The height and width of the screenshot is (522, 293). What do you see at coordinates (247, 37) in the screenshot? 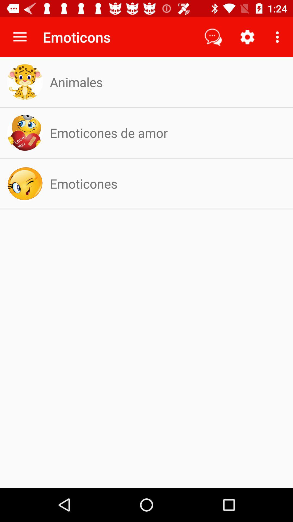
I see `select the setting icon bar` at bounding box center [247, 37].